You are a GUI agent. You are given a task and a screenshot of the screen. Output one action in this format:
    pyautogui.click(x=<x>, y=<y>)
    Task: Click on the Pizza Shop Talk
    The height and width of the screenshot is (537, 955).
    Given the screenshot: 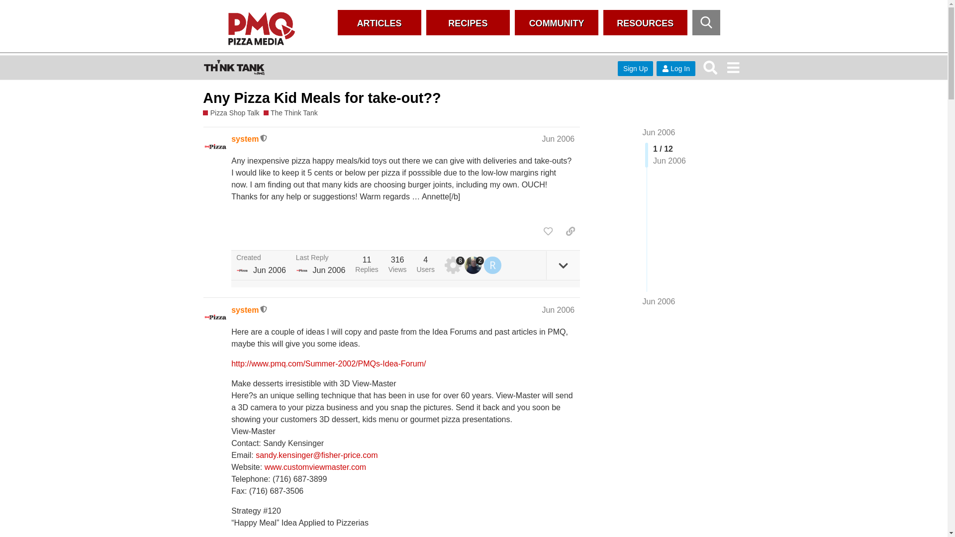 What is the action you would take?
    pyautogui.click(x=231, y=112)
    